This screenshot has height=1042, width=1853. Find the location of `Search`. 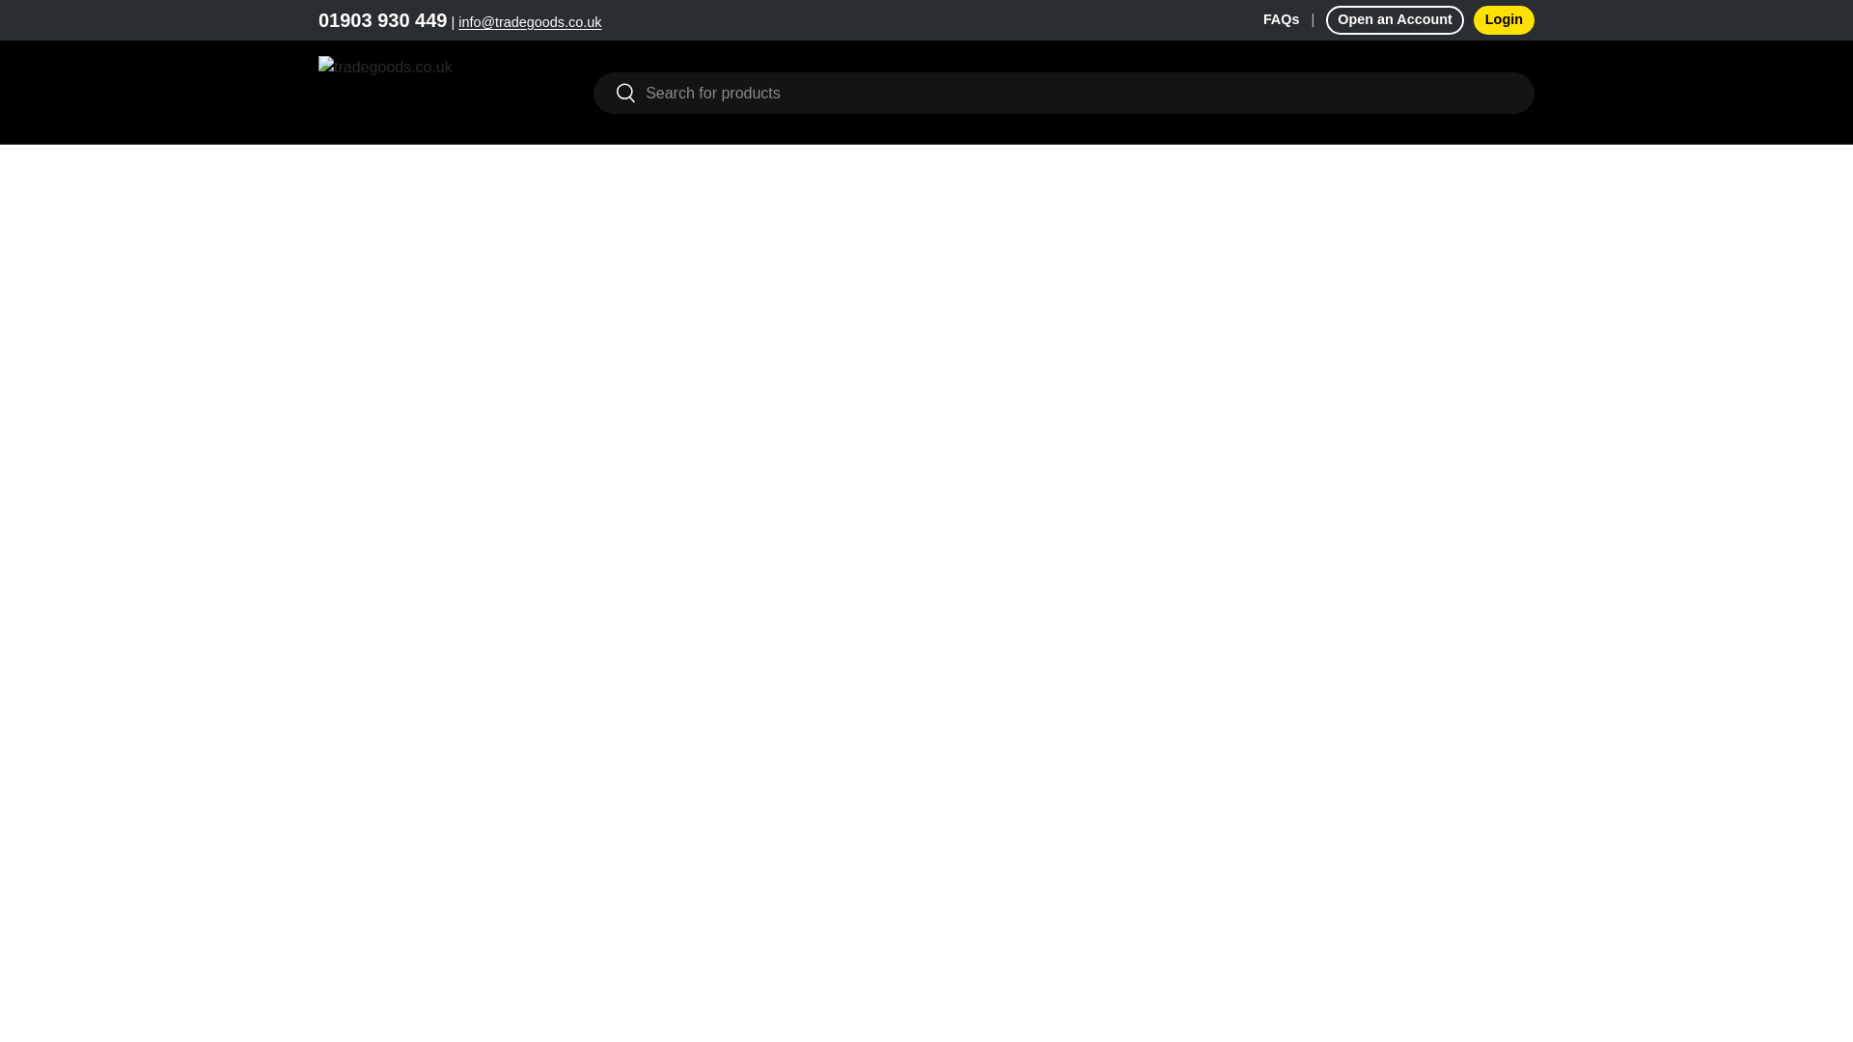

Search is located at coordinates (615, 94).